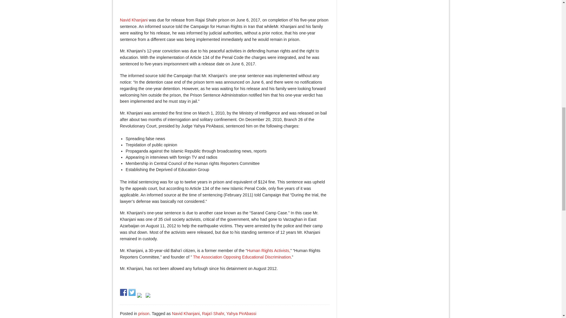 The image size is (566, 318). What do you see at coordinates (241, 314) in the screenshot?
I see `Yahya PirAbassi` at bounding box center [241, 314].